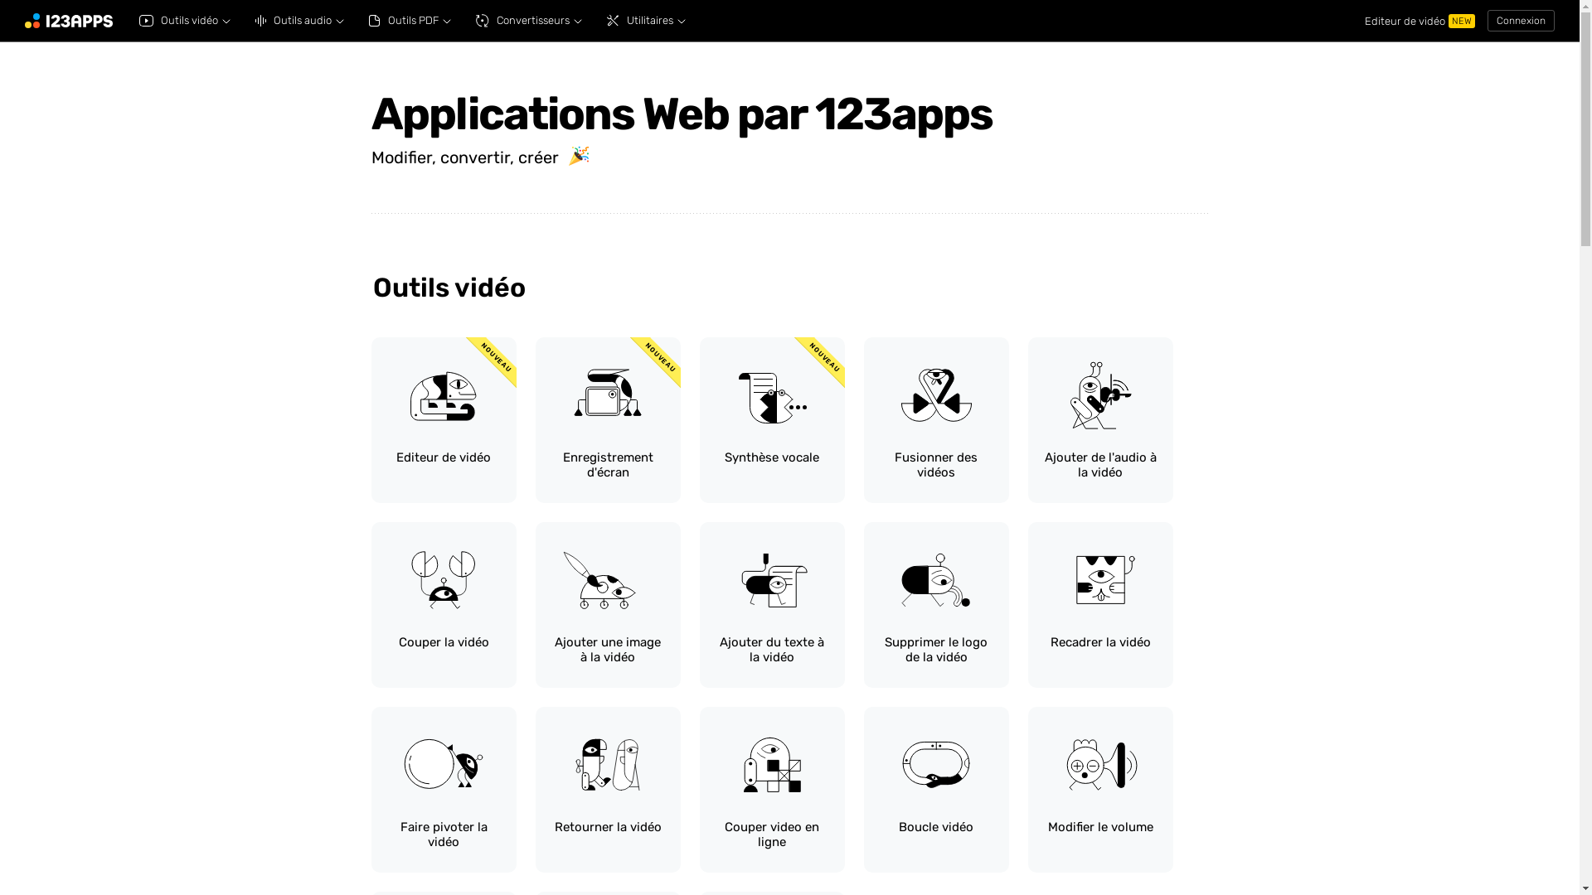  Describe the element at coordinates (773, 790) in the screenshot. I see `Couper video en ligne` at that location.